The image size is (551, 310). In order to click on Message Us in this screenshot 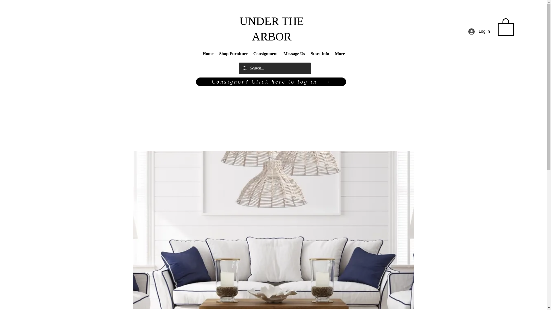, I will do `click(294, 53)`.